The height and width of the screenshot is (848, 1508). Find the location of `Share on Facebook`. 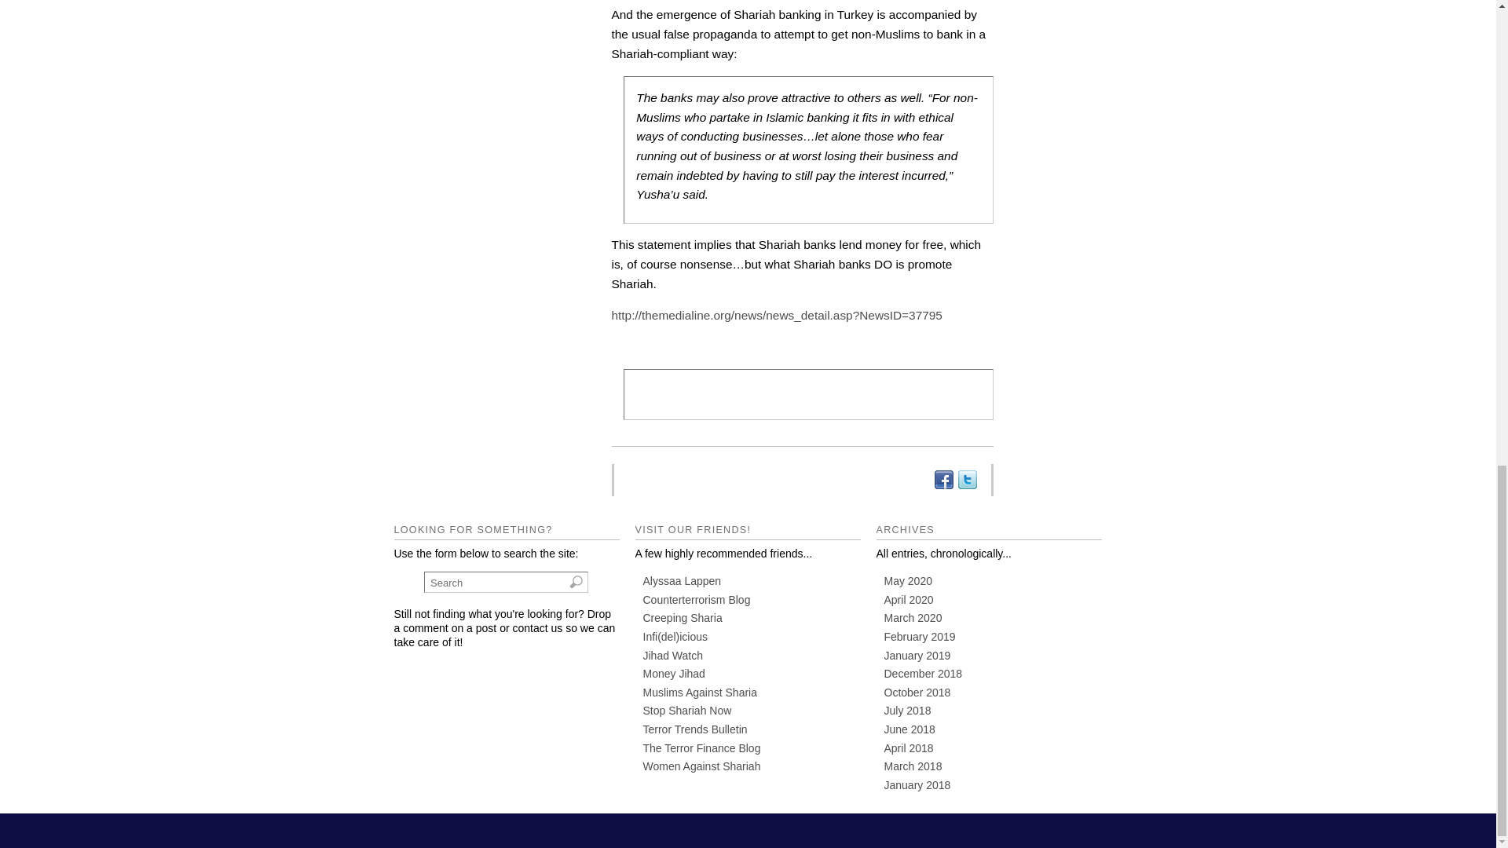

Share on Facebook is located at coordinates (942, 479).